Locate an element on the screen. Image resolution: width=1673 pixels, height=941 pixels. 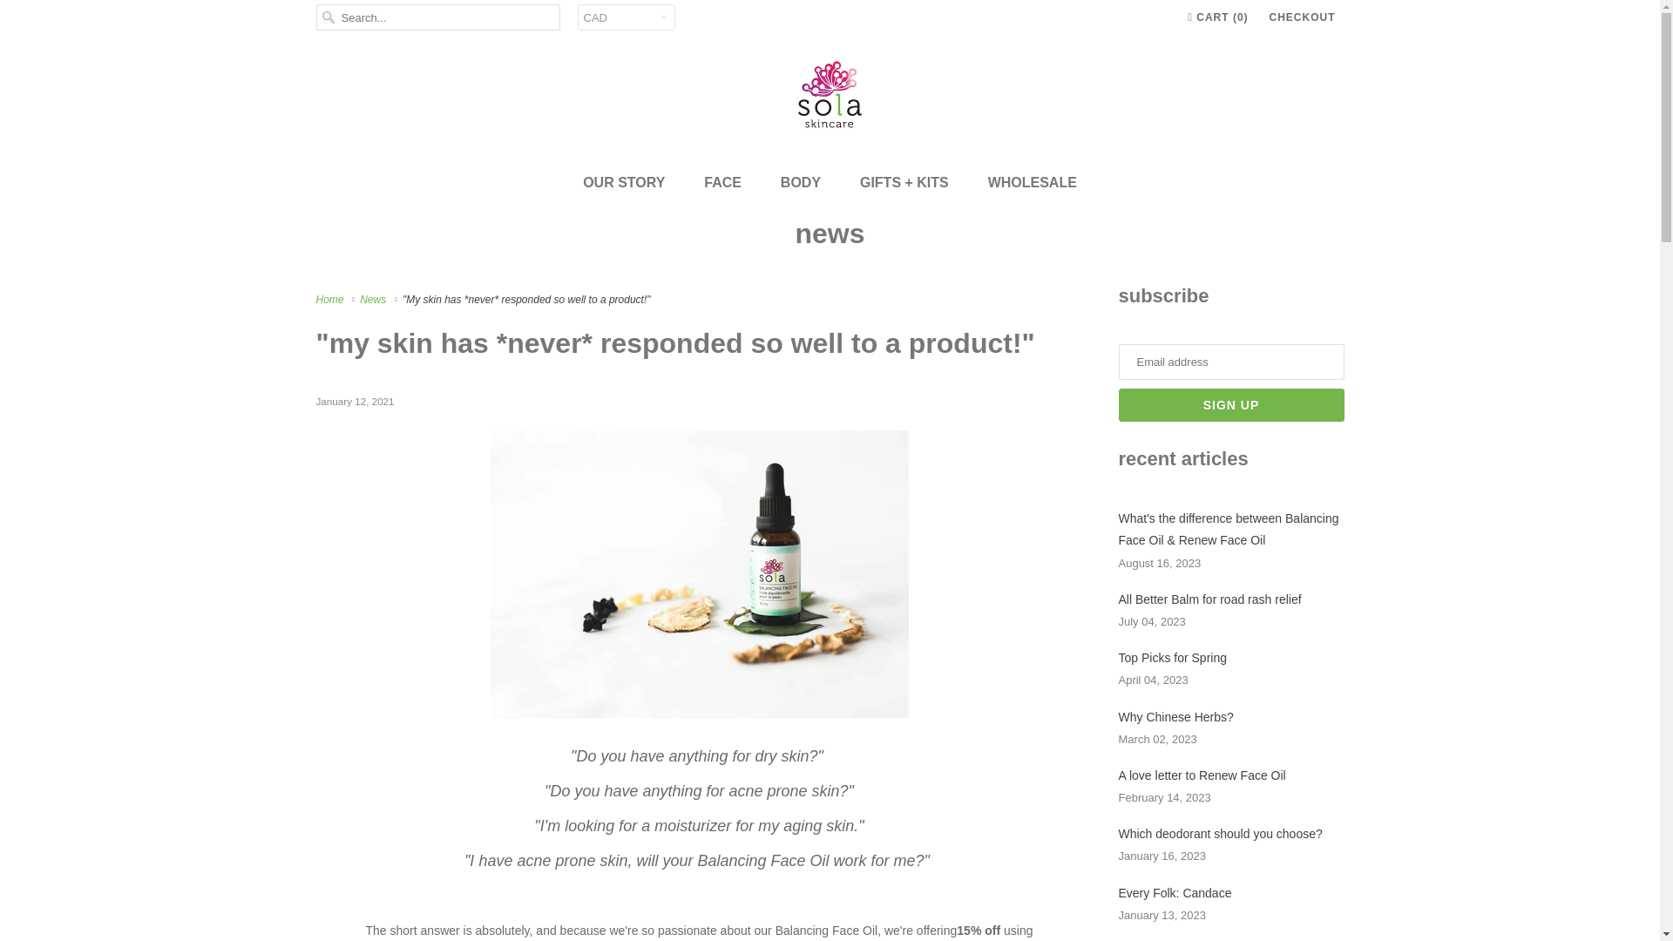
Top Picks for Spring is located at coordinates (1173, 657).